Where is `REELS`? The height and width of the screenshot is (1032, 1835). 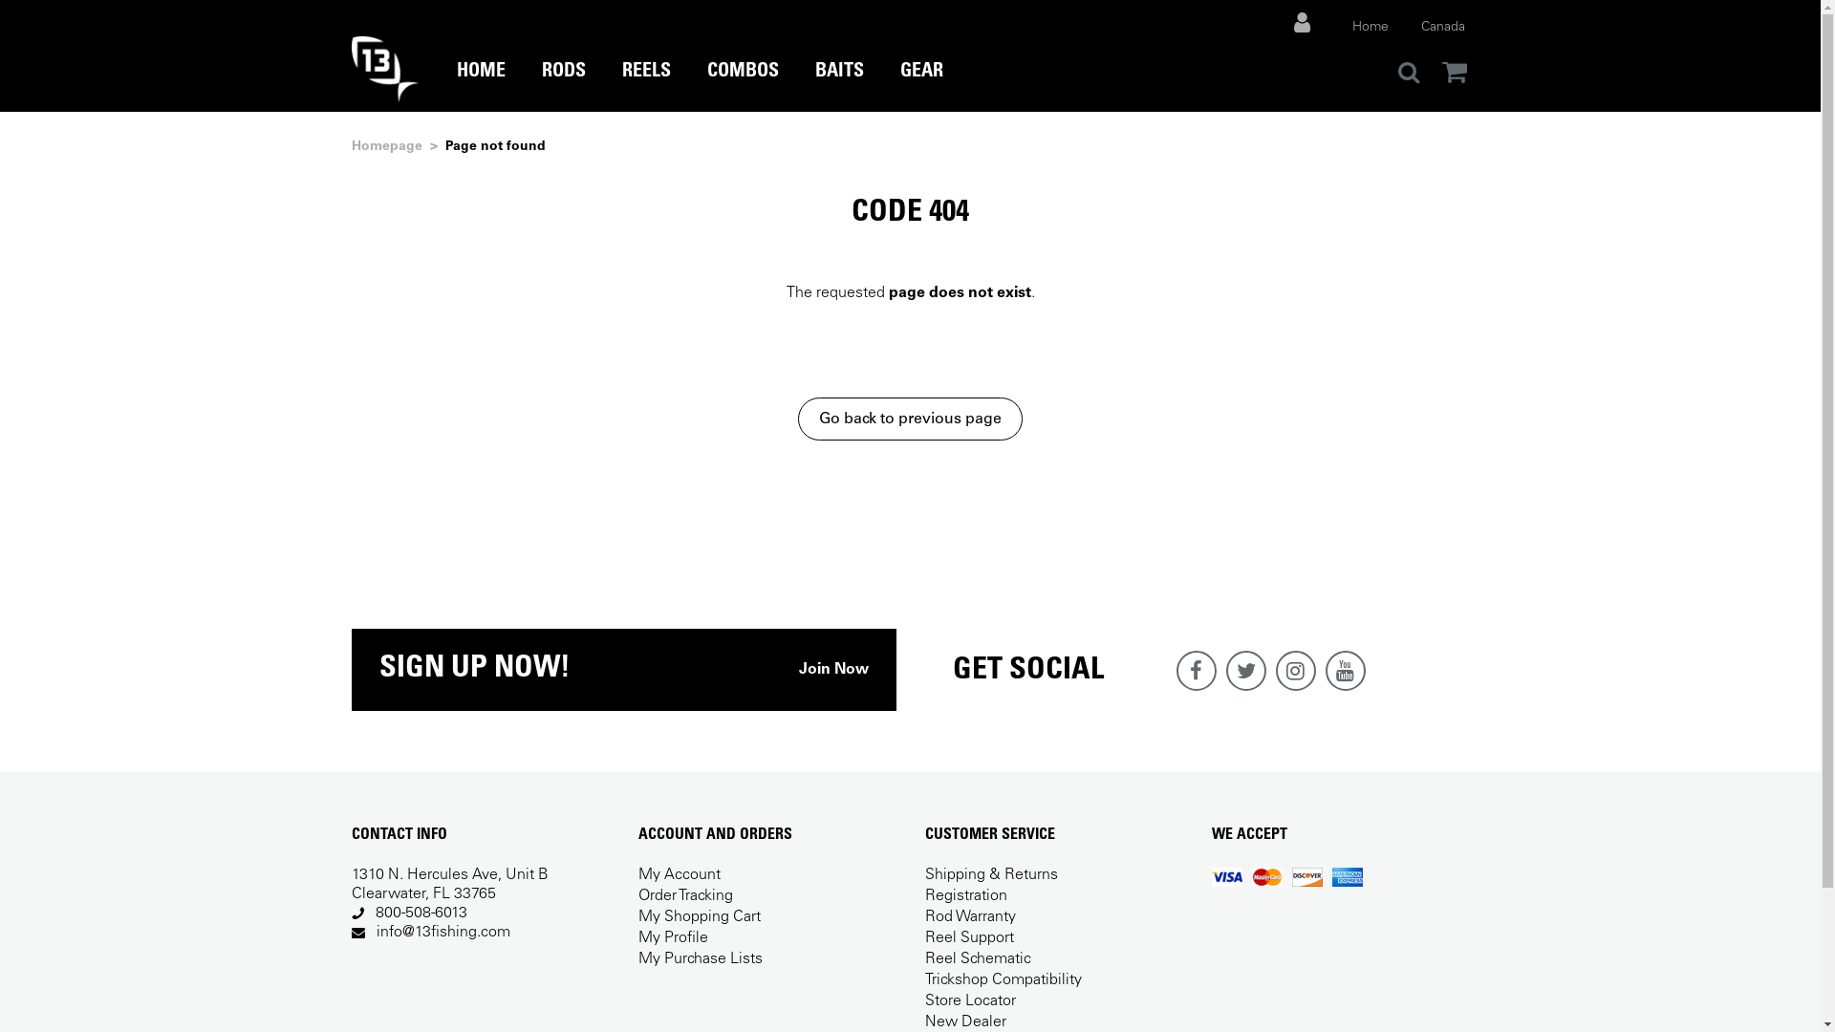
REELS is located at coordinates (646, 86).